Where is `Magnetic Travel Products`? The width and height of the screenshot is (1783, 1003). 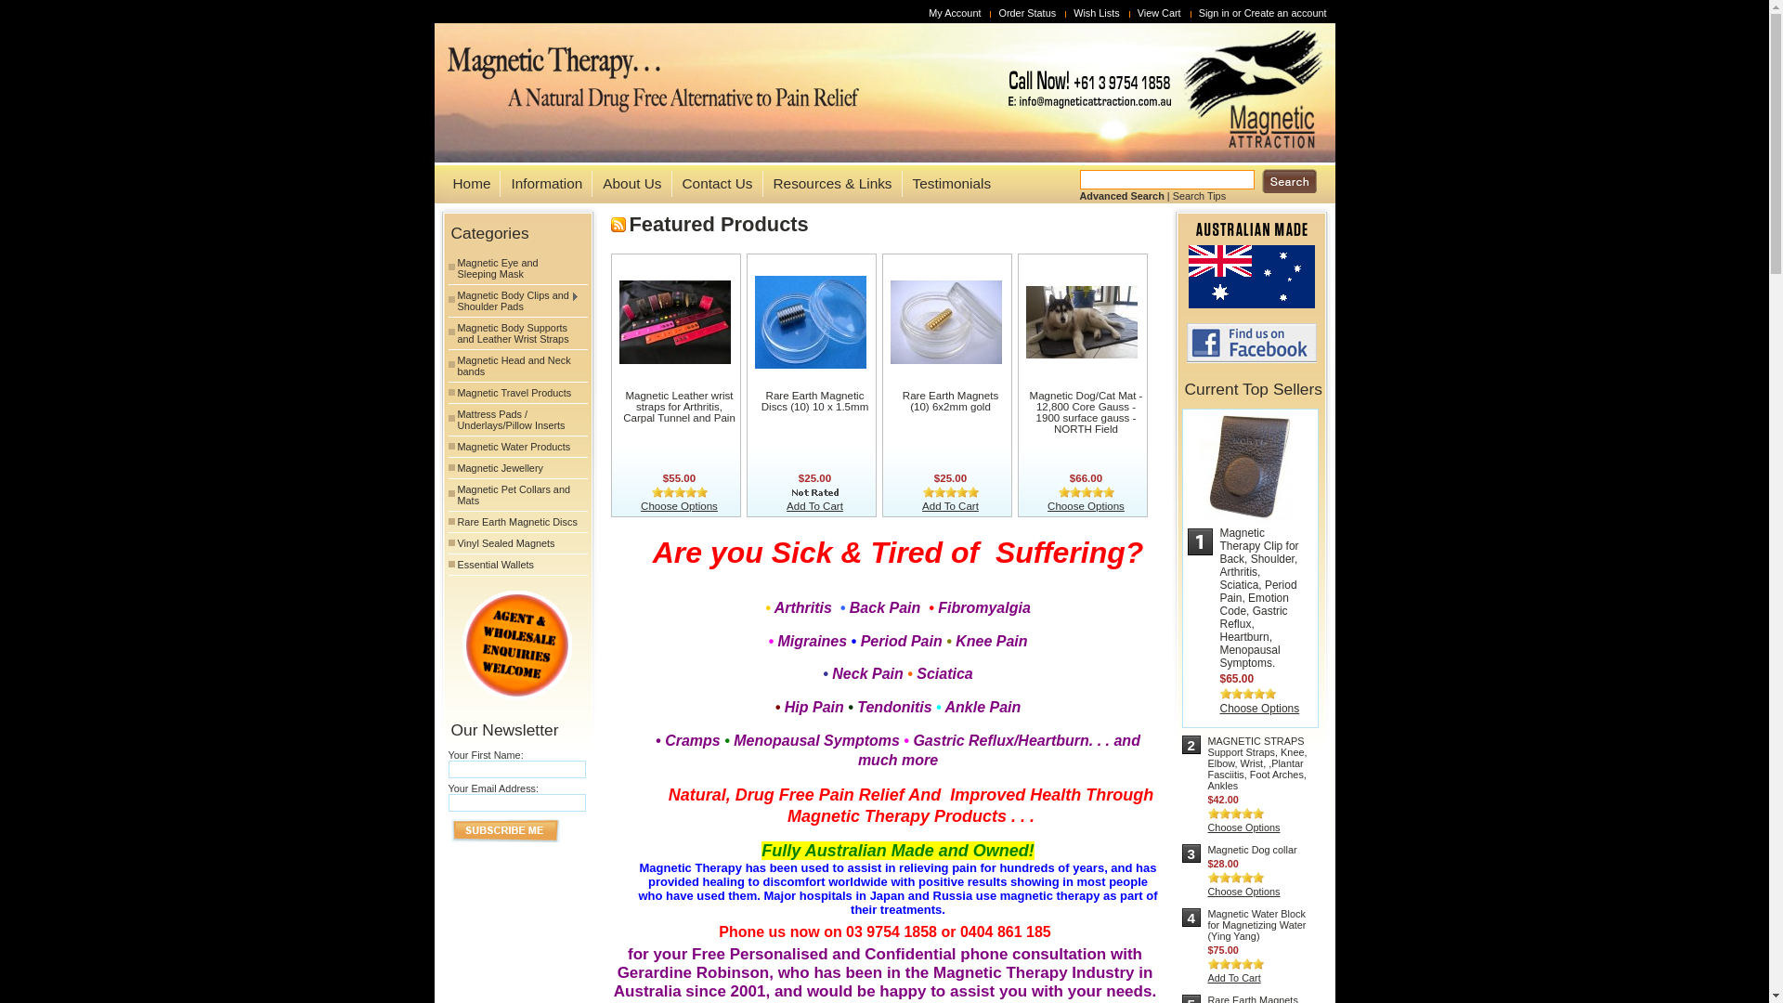
Magnetic Travel Products is located at coordinates (517, 393).